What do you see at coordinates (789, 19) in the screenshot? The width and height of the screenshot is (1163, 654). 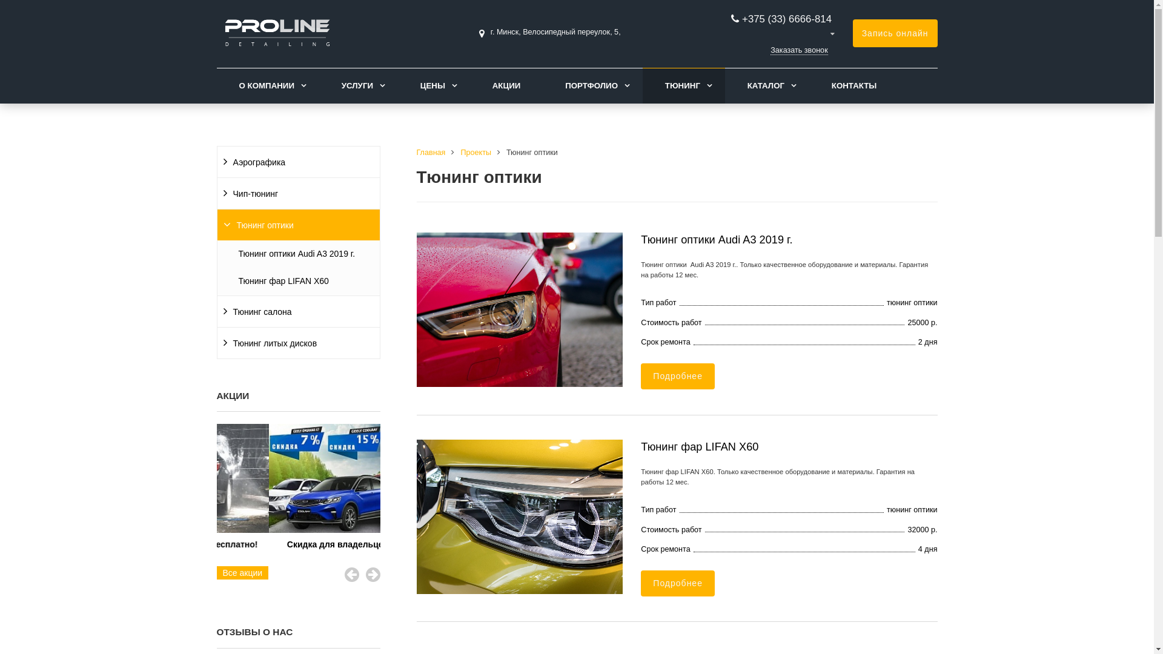 I see `+375 (33) 6666-814 ` at bounding box center [789, 19].